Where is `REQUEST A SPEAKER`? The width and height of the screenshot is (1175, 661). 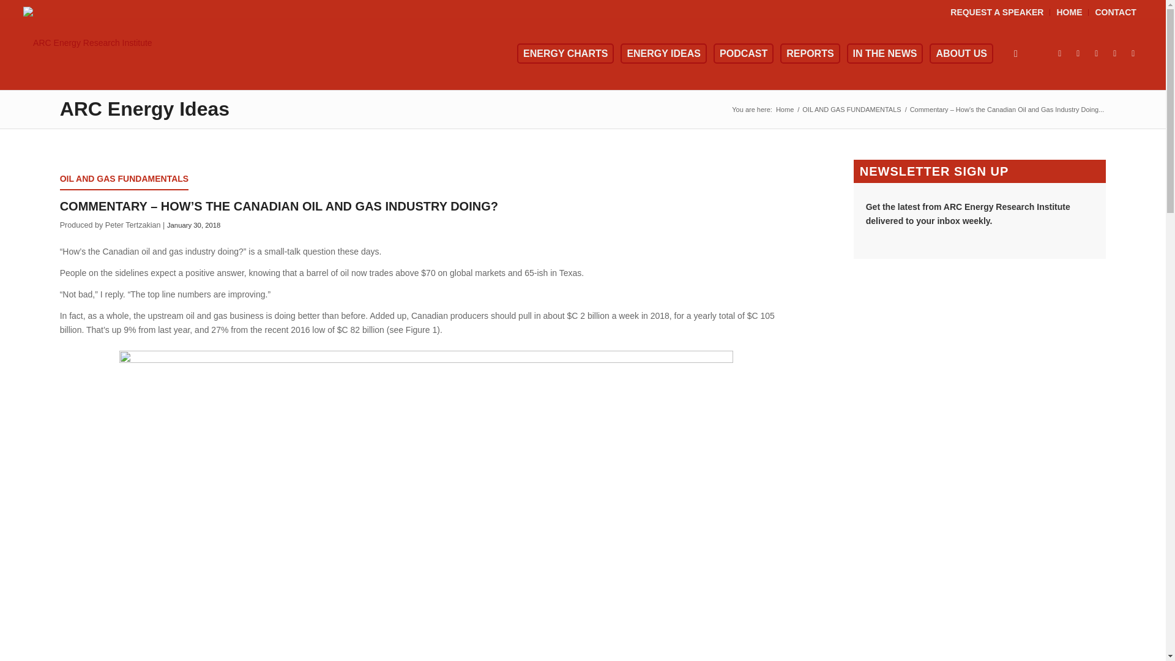 REQUEST A SPEAKER is located at coordinates (996, 12).